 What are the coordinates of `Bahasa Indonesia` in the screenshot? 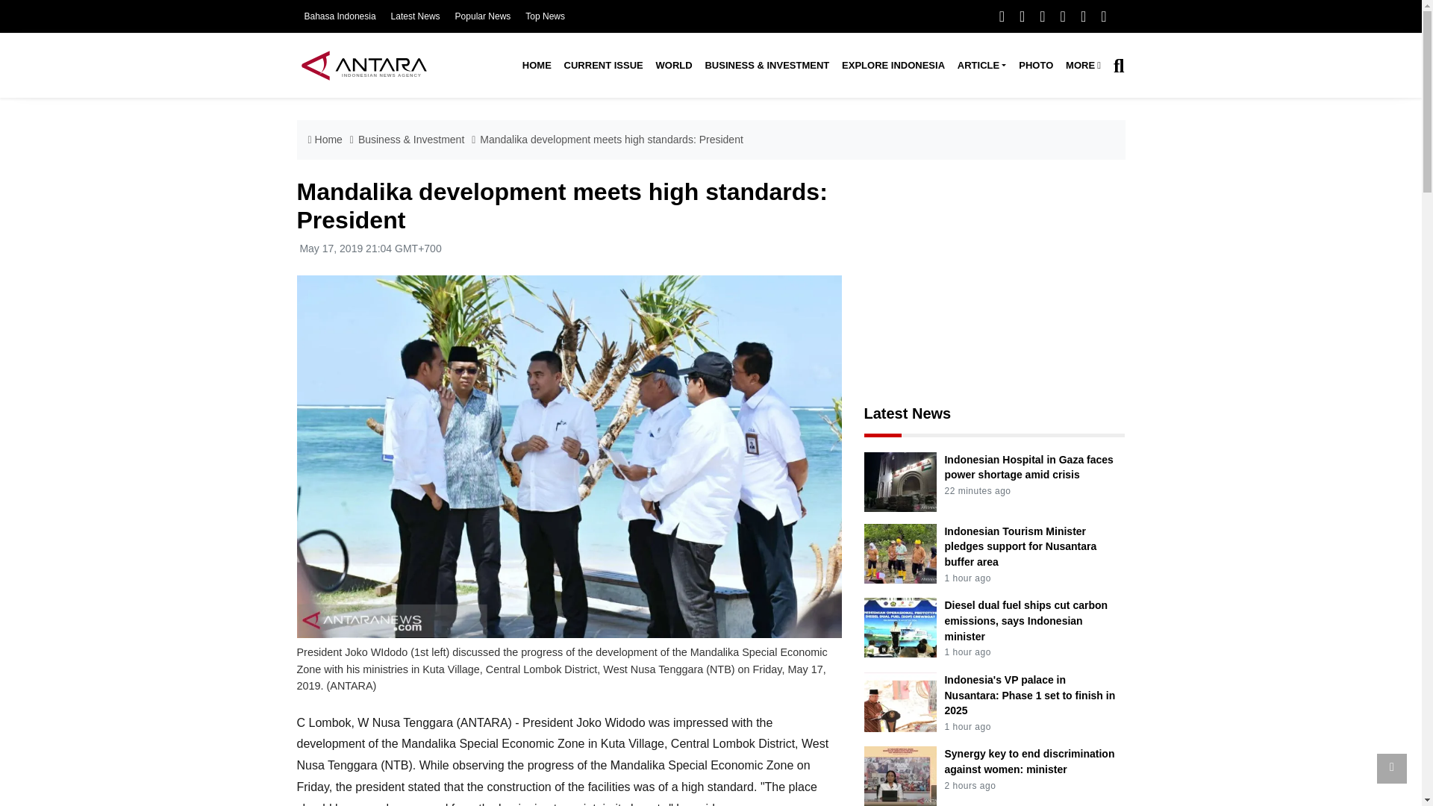 It's located at (340, 16).